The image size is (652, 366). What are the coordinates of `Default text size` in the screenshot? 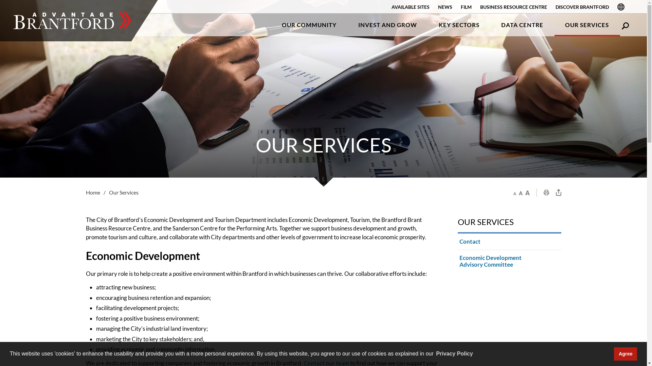 It's located at (521, 192).